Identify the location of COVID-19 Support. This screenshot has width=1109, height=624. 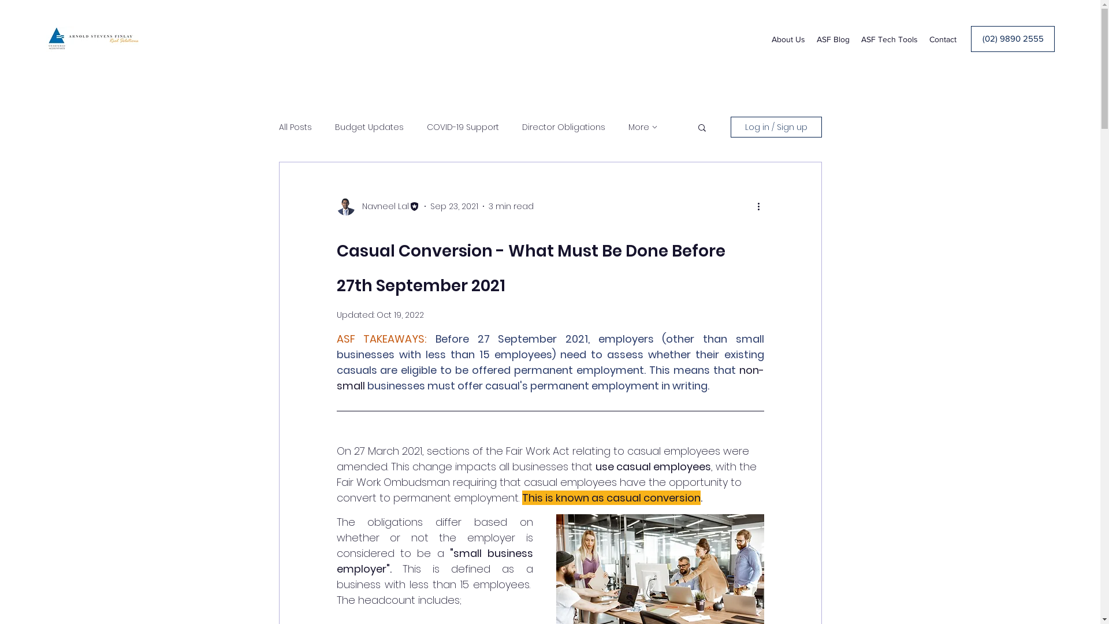
(462, 127).